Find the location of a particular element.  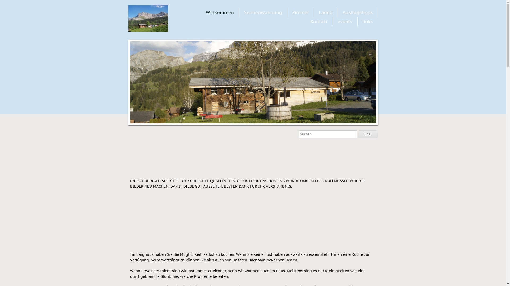

Zimmer is located at coordinates (301, 12).